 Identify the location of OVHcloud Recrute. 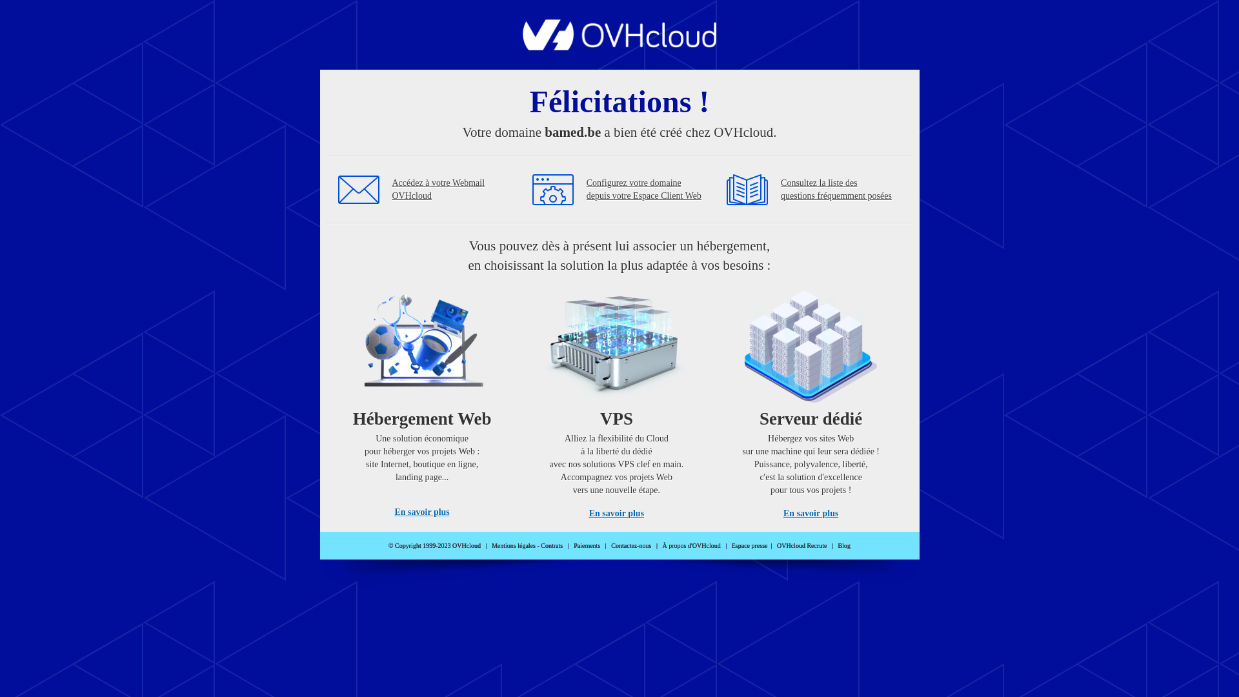
(801, 546).